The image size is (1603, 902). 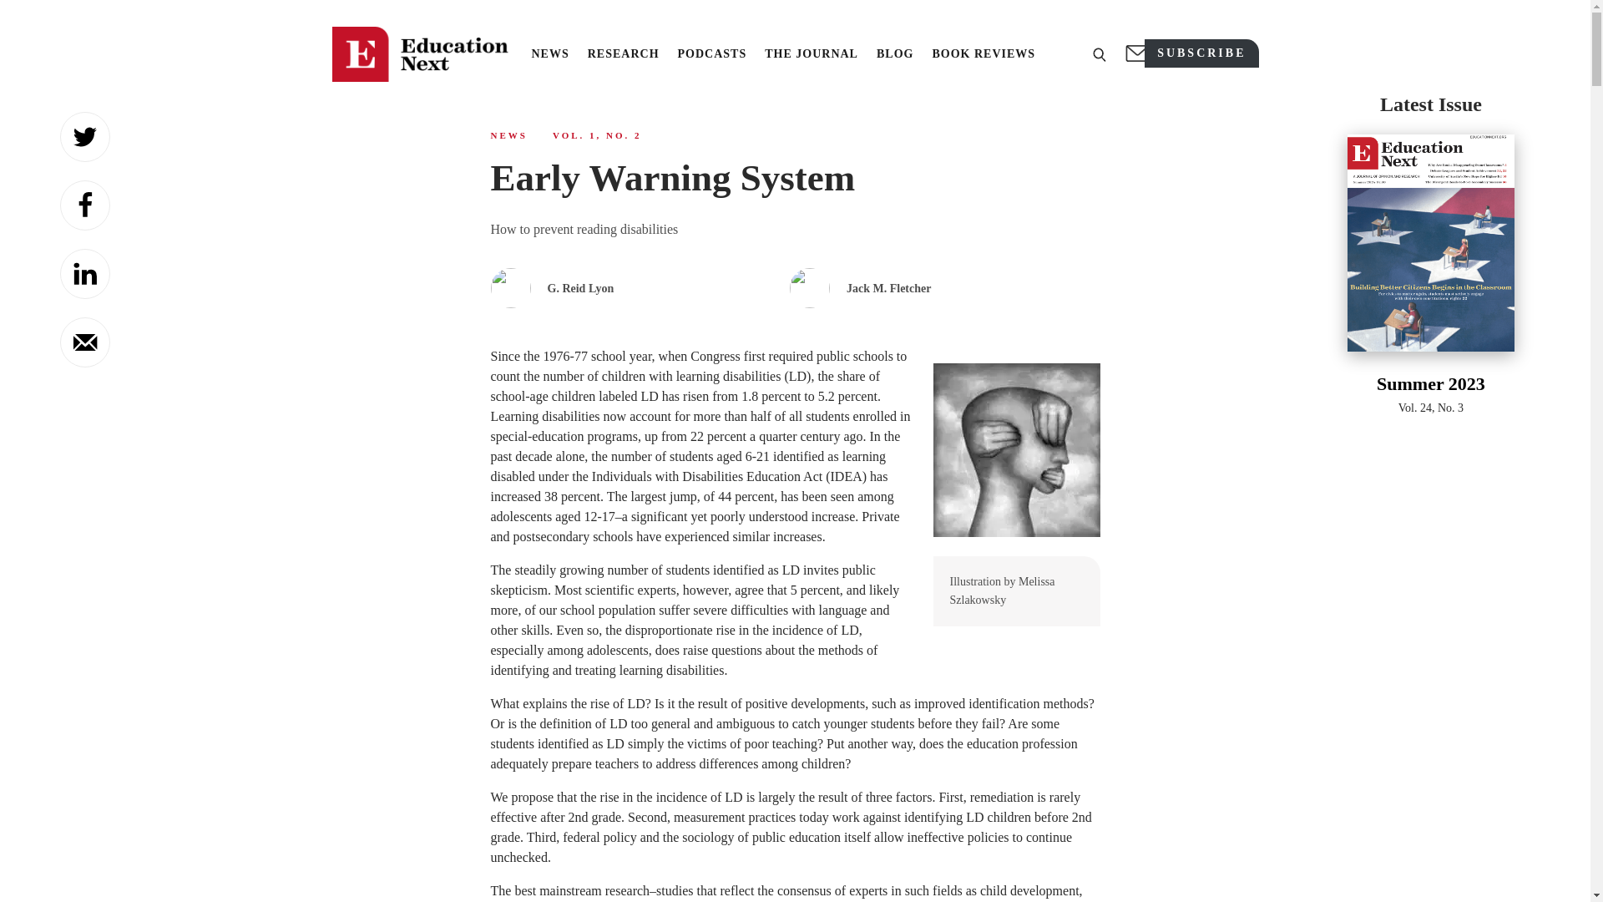 I want to click on RESEARCH, so click(x=623, y=54).